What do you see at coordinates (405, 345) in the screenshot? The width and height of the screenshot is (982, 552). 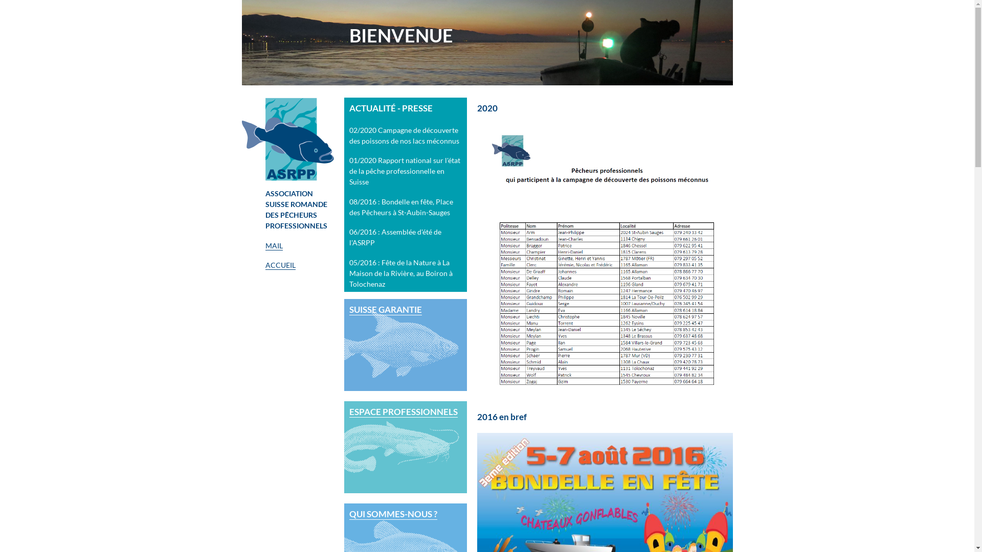 I see `SUISSE GARANTIE` at bounding box center [405, 345].